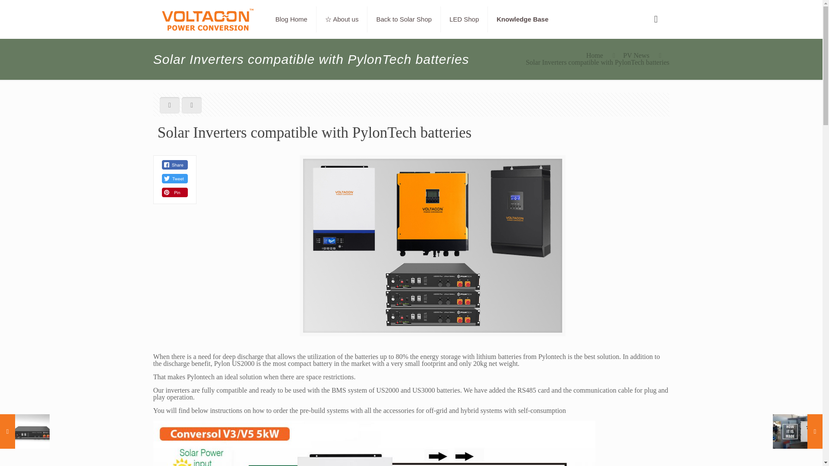 The width and height of the screenshot is (829, 466). I want to click on Blog Home, so click(292, 19).